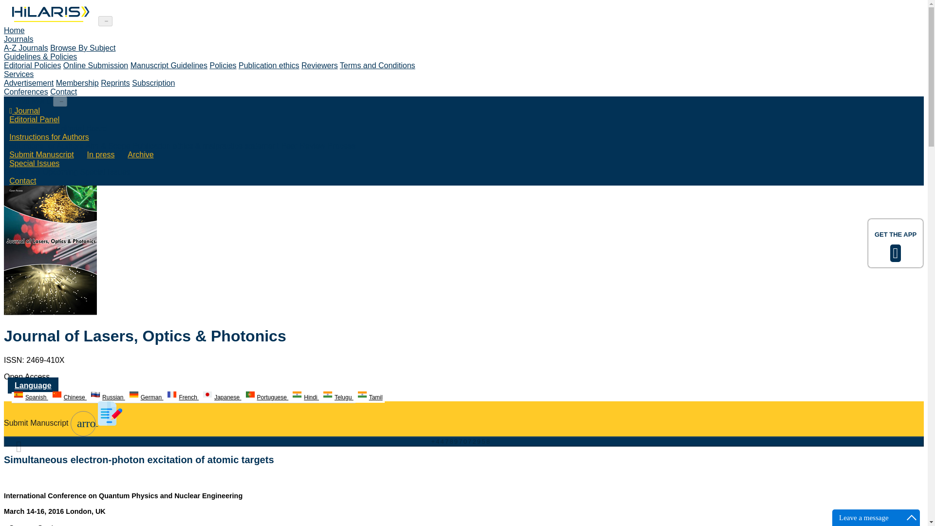  What do you see at coordinates (77, 83) in the screenshot?
I see `Membership` at bounding box center [77, 83].